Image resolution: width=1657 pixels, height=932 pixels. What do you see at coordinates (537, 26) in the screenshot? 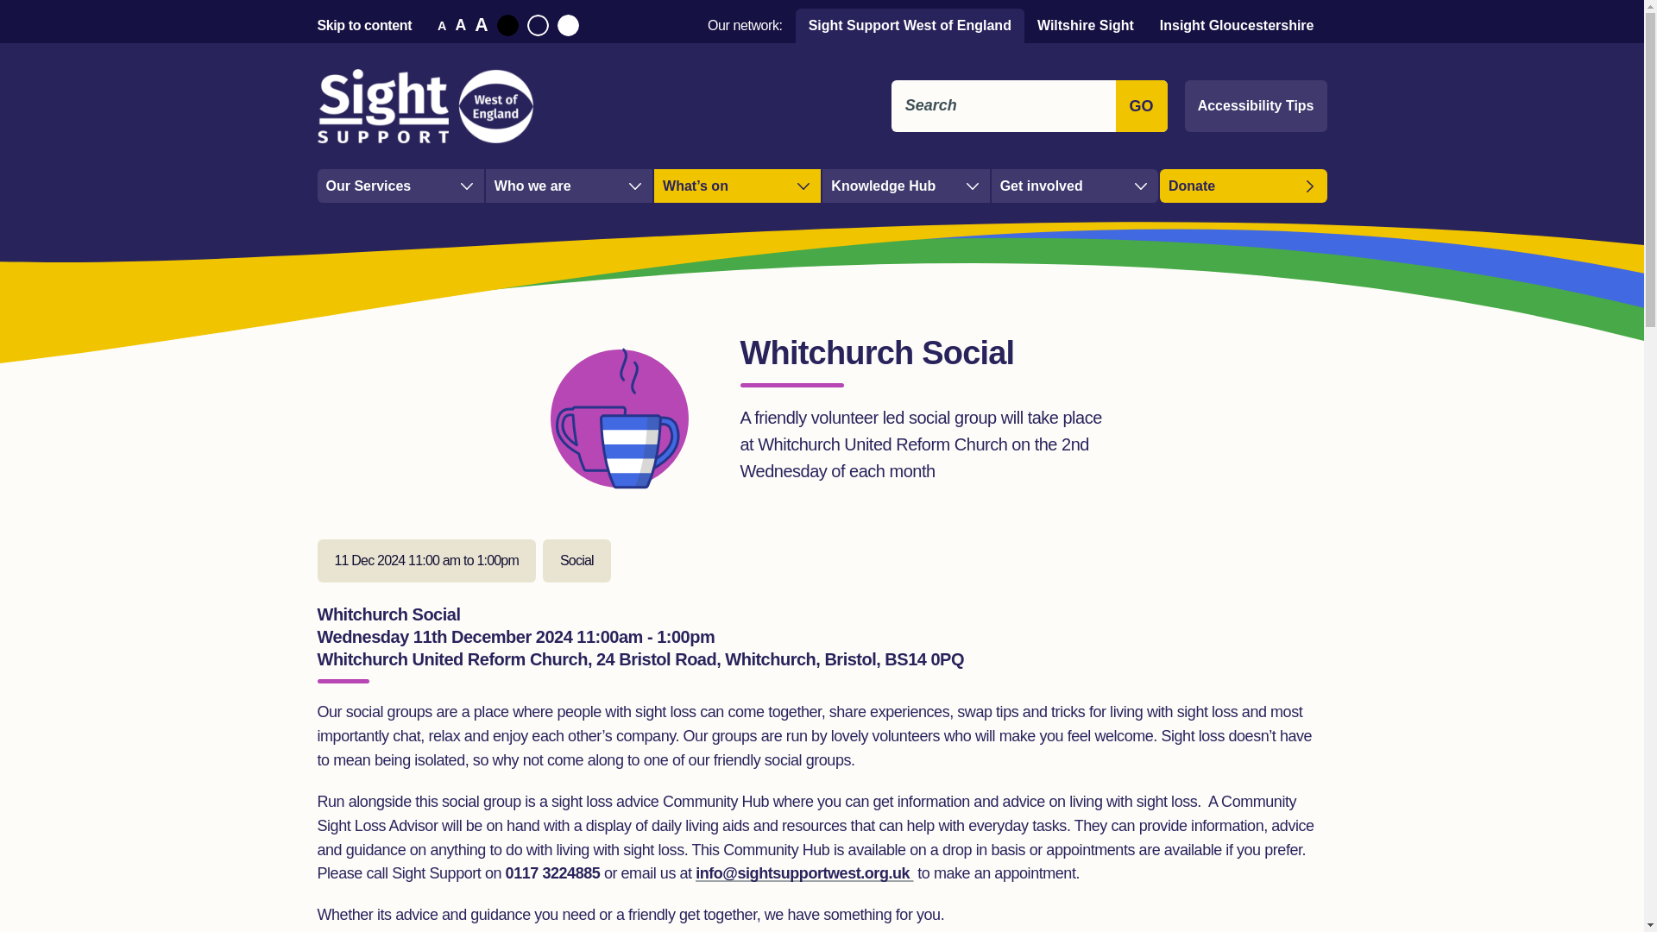
I see `Normal contrast` at bounding box center [537, 26].